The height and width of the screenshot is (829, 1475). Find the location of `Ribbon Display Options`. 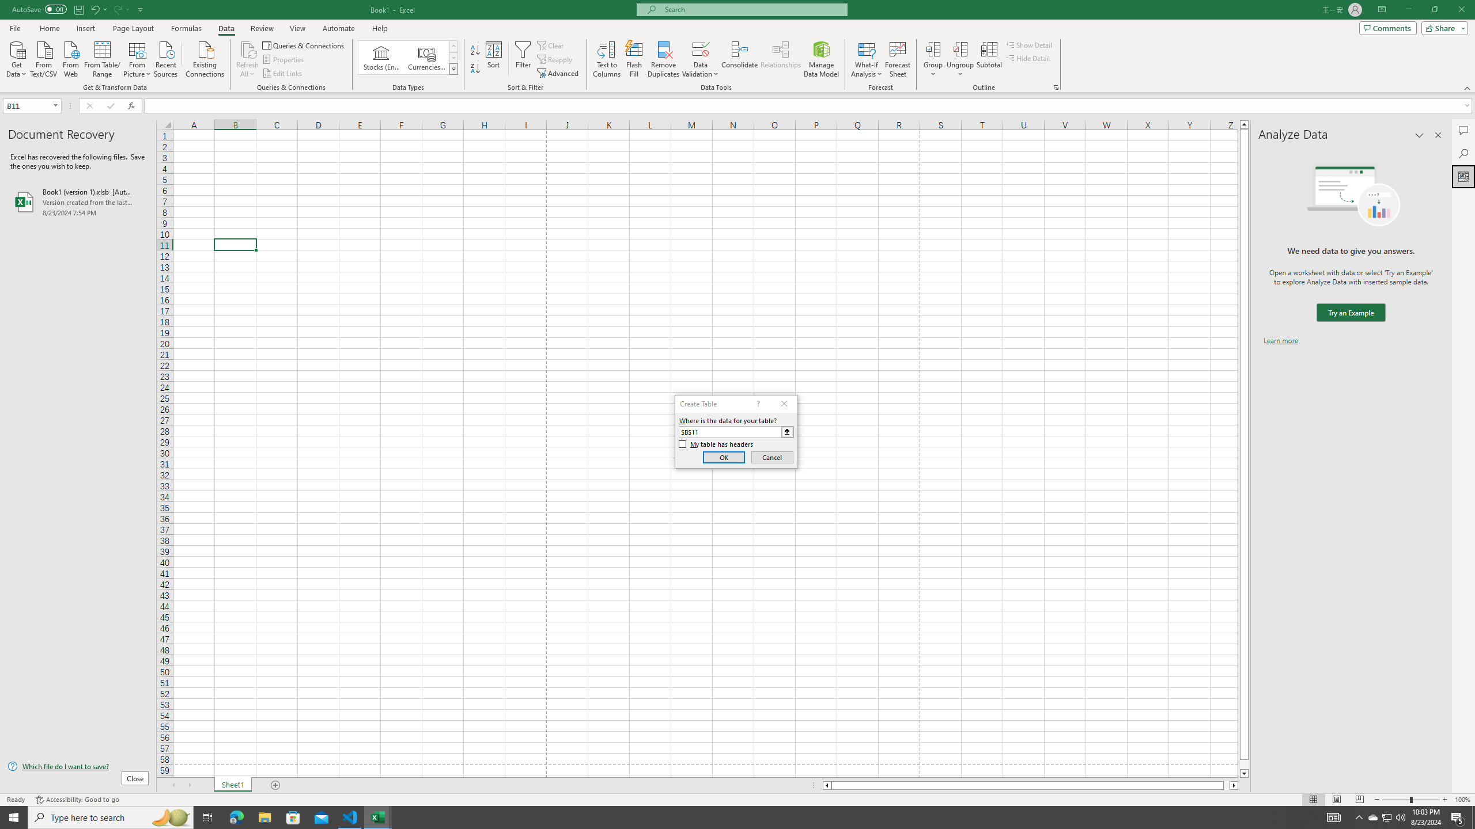

Ribbon Display Options is located at coordinates (1382, 10).